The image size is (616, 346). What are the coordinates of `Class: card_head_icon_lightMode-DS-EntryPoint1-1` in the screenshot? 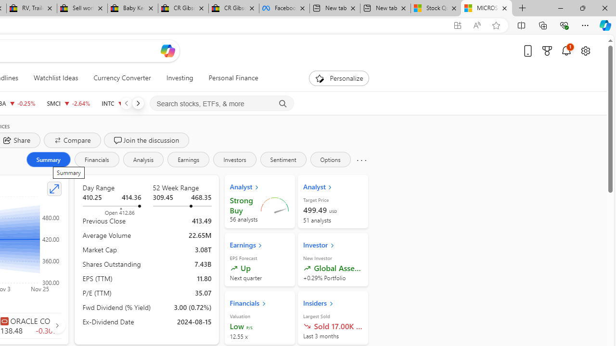 It's located at (331, 303).